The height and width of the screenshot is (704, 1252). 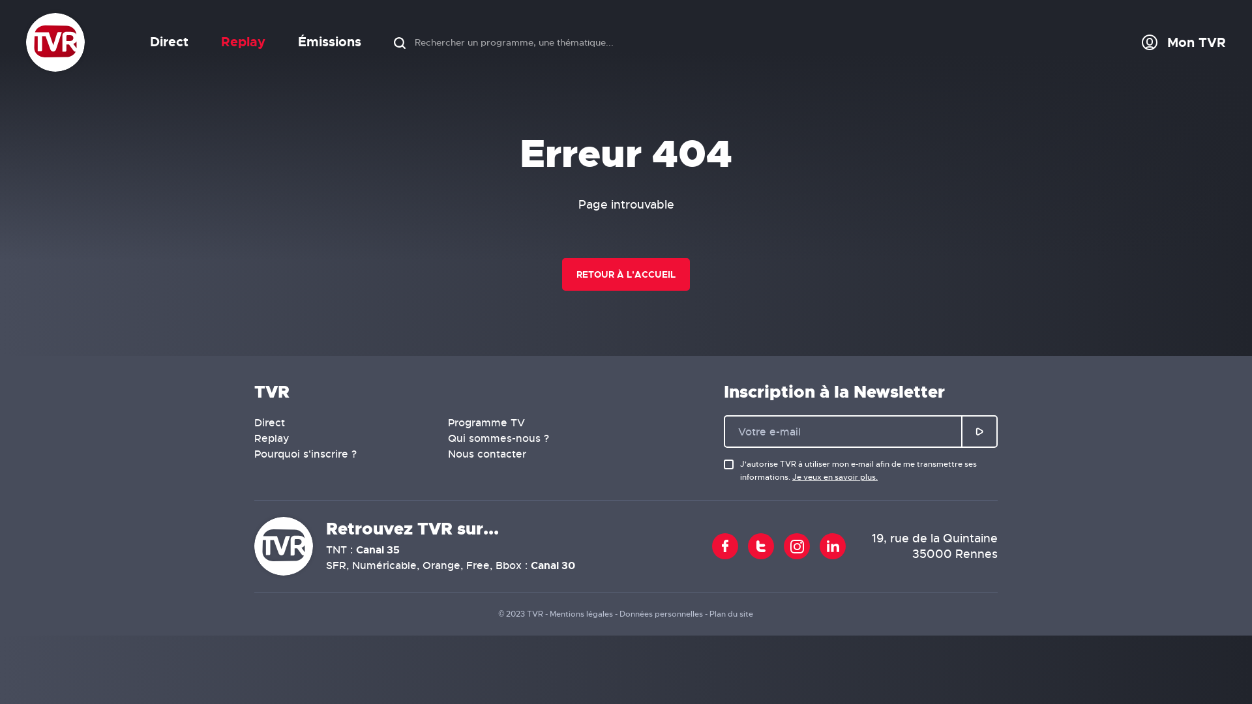 I want to click on Nous contacter, so click(x=487, y=454).